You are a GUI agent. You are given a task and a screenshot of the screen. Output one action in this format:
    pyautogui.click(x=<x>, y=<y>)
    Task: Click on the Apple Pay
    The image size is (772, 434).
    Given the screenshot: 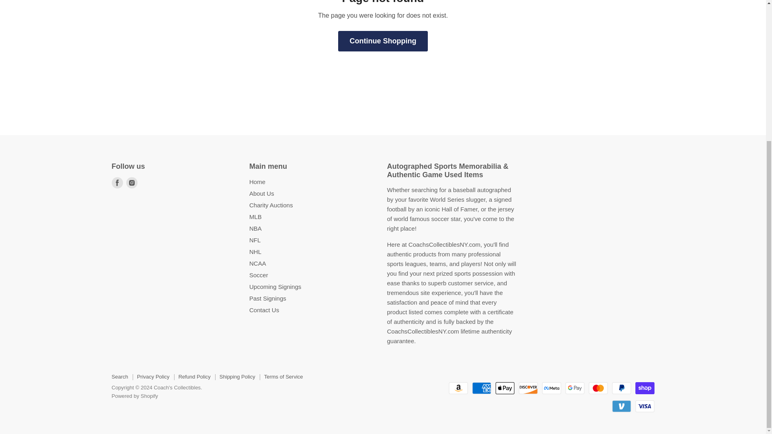 What is the action you would take?
    pyautogui.click(x=505, y=388)
    